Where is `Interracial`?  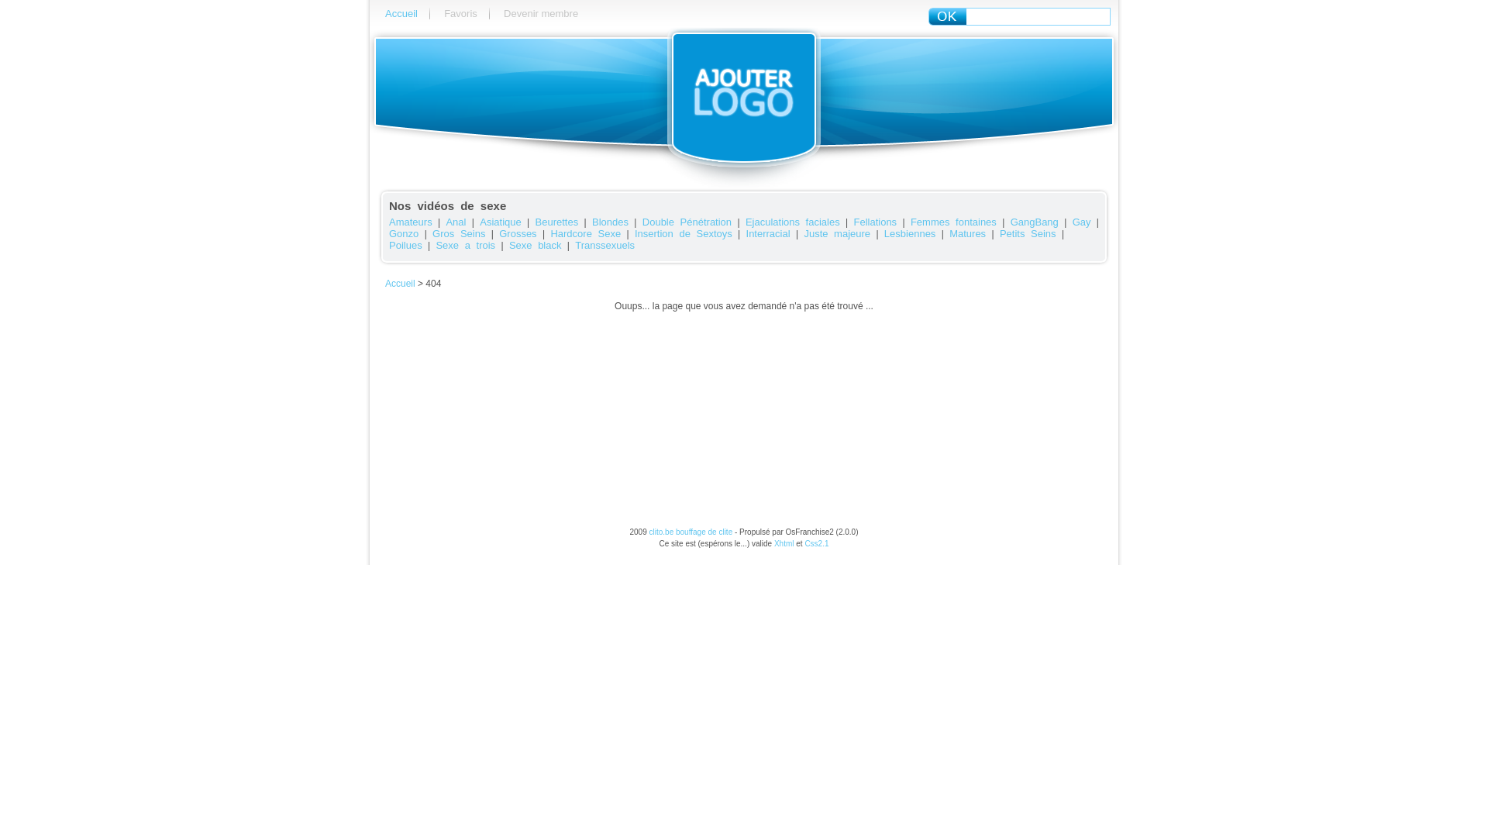 Interracial is located at coordinates (769, 234).